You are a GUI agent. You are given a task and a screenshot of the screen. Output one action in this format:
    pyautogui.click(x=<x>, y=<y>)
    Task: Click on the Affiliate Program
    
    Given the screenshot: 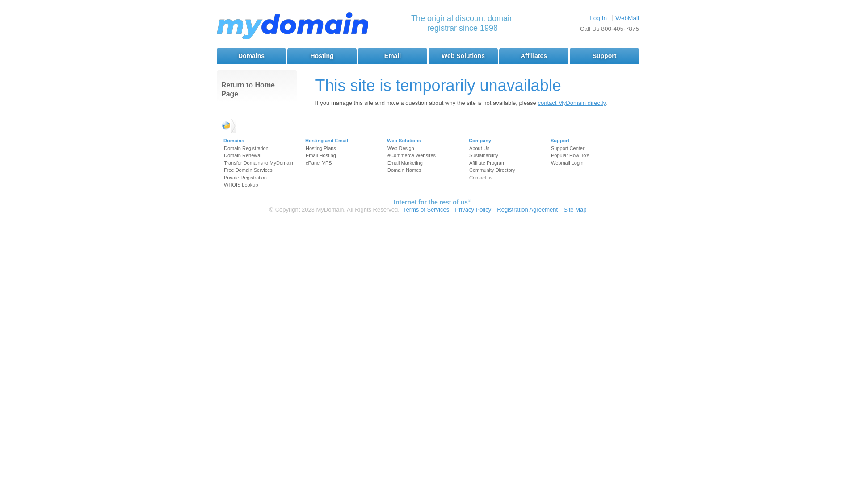 What is the action you would take?
    pyautogui.click(x=487, y=163)
    